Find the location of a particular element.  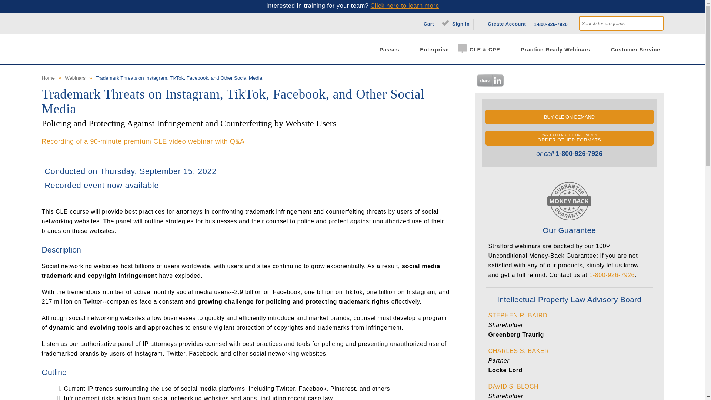

Create Account is located at coordinates (503, 23).